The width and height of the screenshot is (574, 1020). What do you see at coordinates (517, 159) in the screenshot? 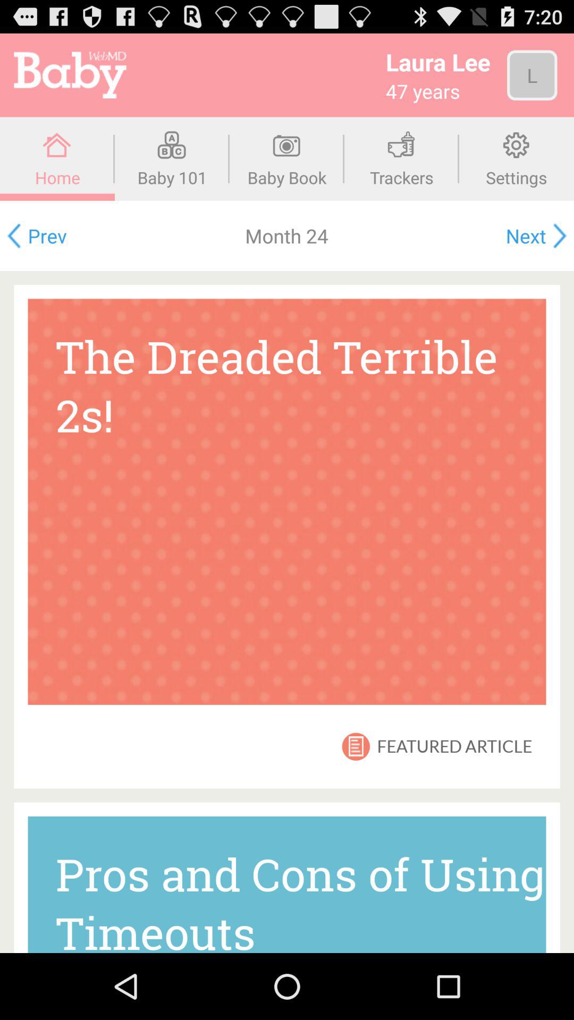
I see `go to settings` at bounding box center [517, 159].